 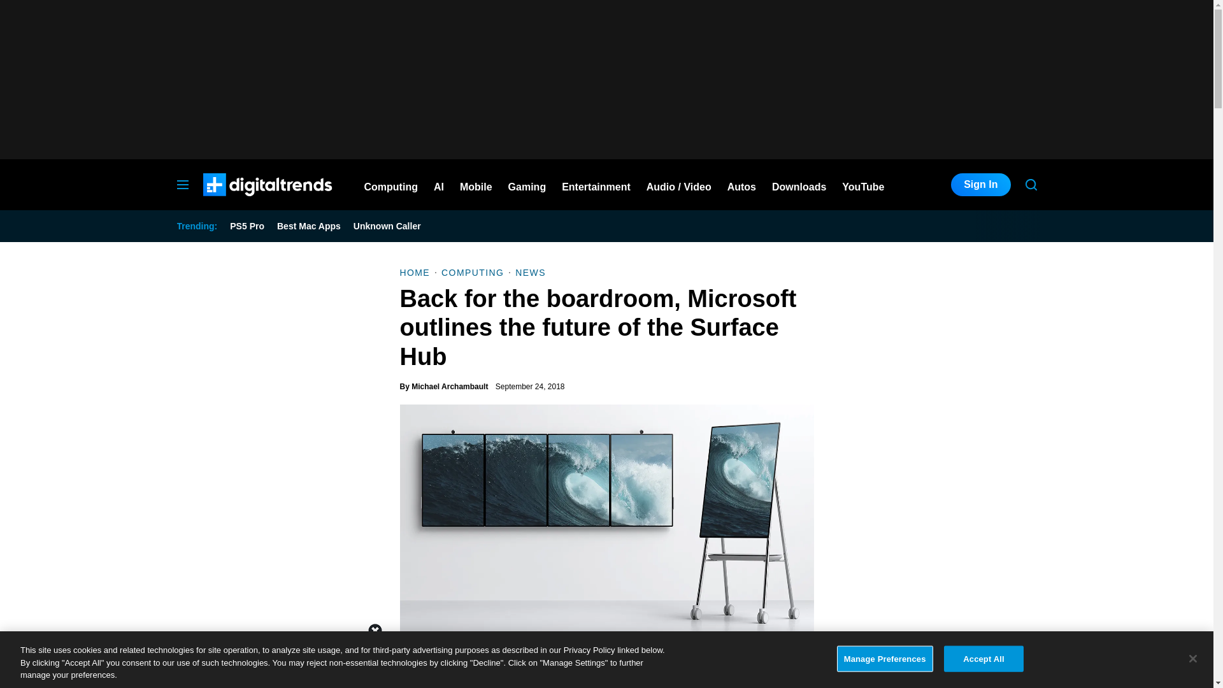 I want to click on Sign In, so click(x=980, y=185).